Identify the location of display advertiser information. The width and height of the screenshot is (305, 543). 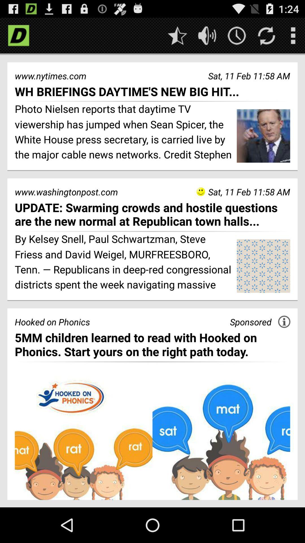
(284, 322).